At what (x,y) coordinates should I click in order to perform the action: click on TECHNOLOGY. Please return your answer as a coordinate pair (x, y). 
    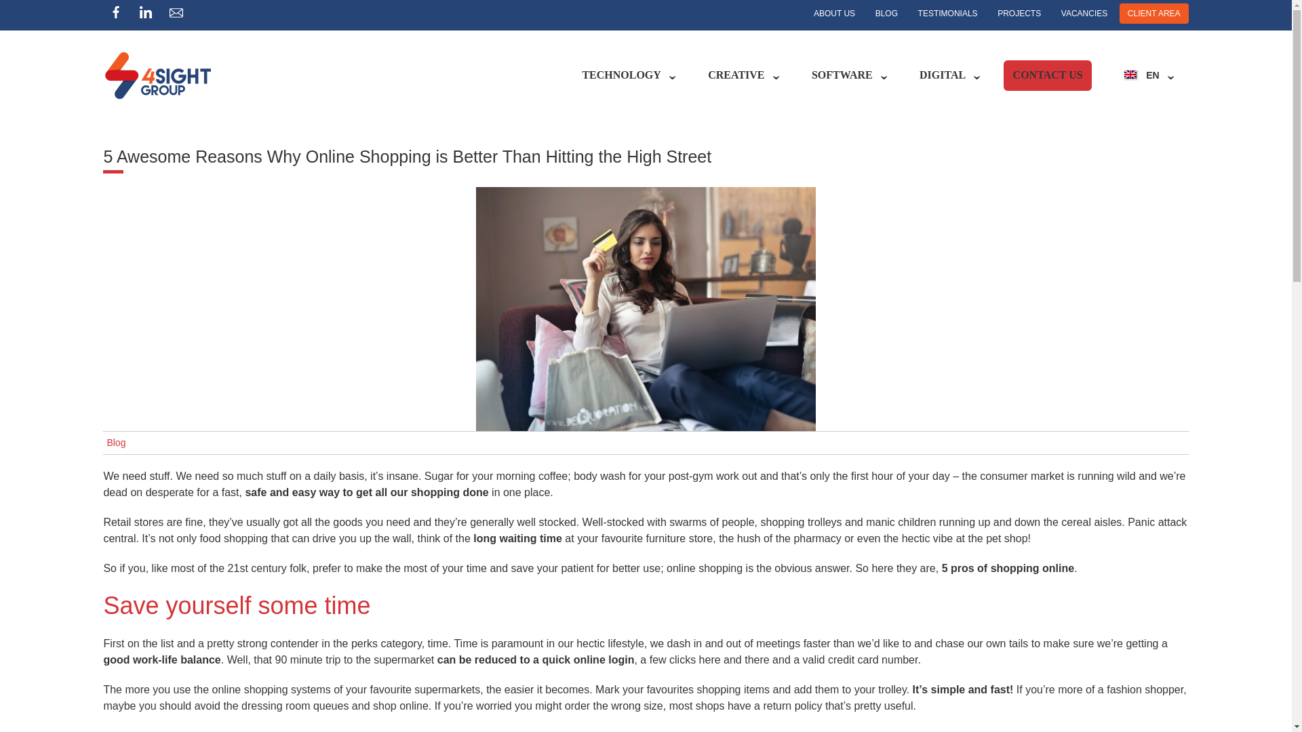
    Looking at the image, I should click on (621, 75).